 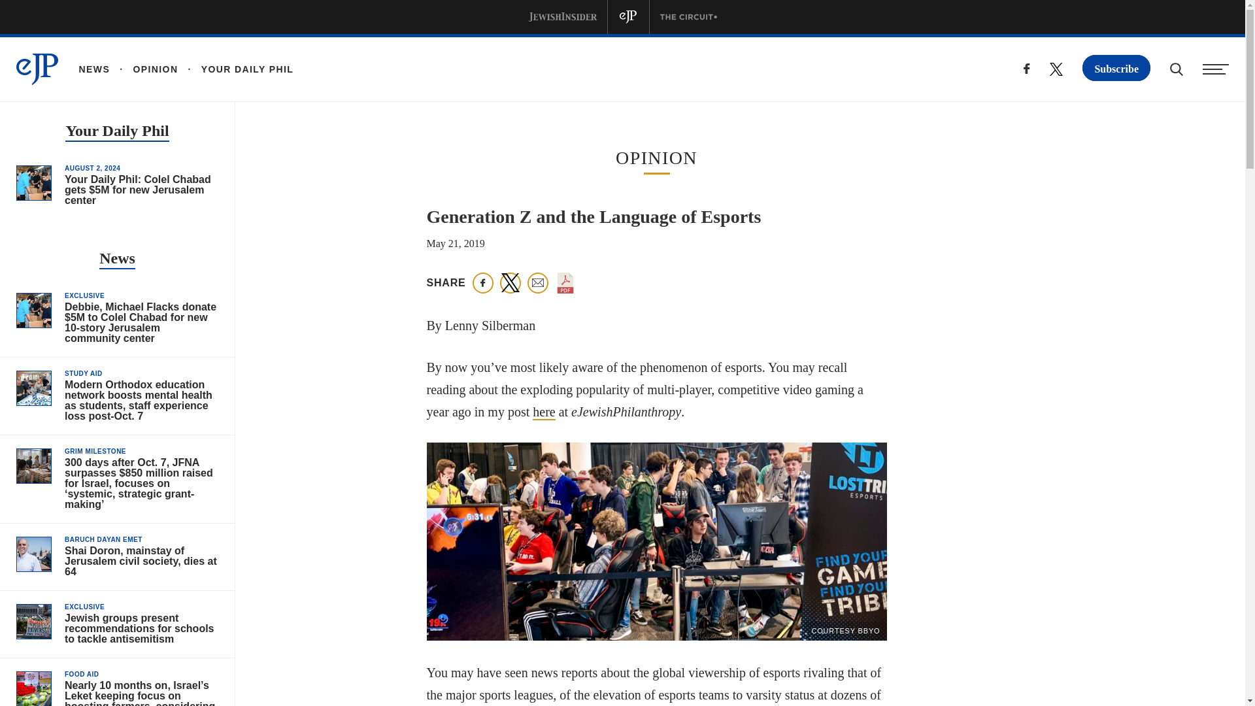 What do you see at coordinates (144, 69) in the screenshot?
I see `OPINION` at bounding box center [144, 69].